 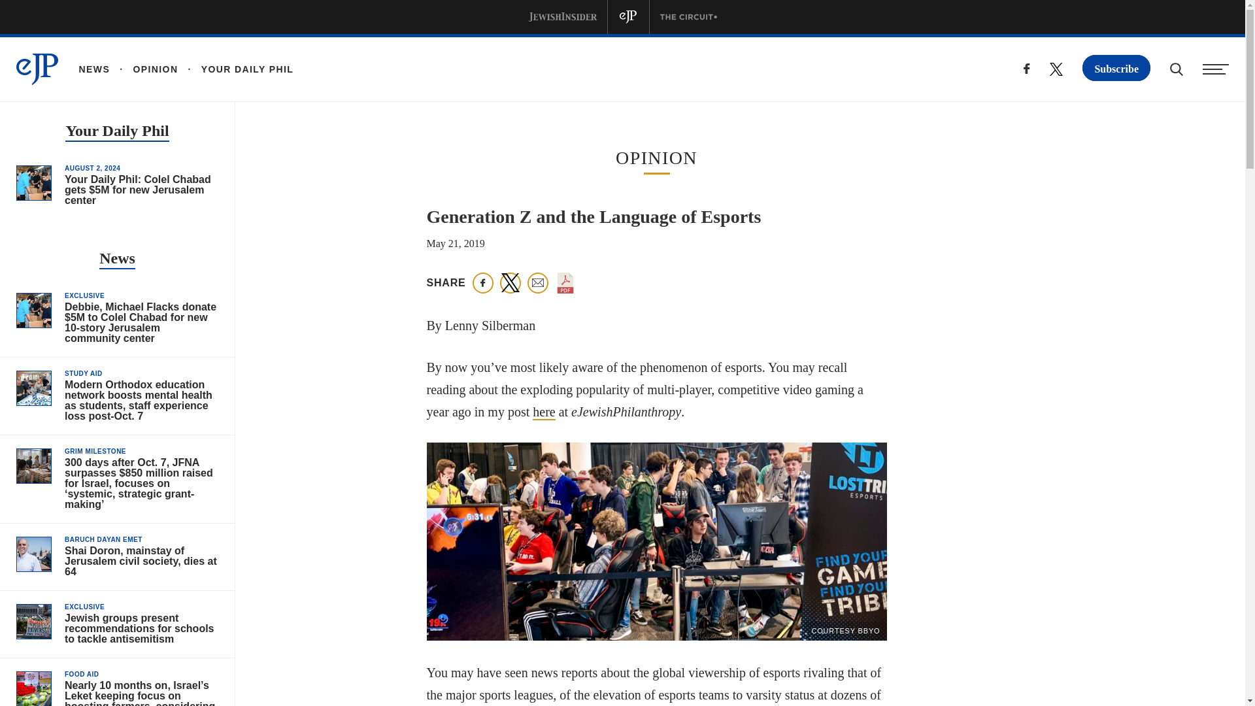 What do you see at coordinates (144, 69) in the screenshot?
I see `OPINION` at bounding box center [144, 69].